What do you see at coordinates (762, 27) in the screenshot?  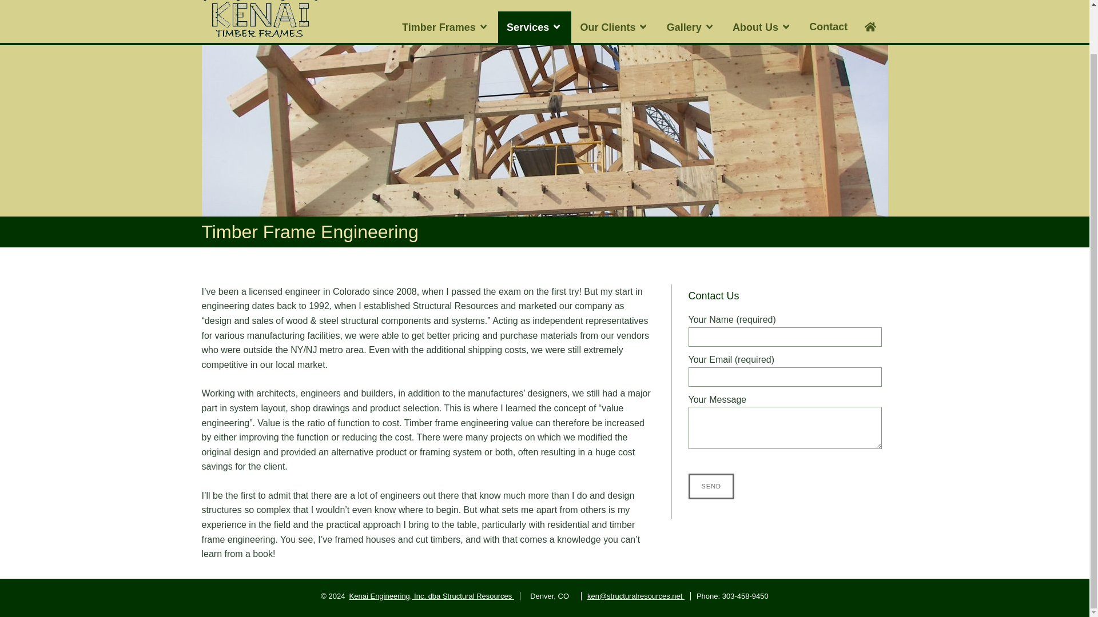 I see `About Us` at bounding box center [762, 27].